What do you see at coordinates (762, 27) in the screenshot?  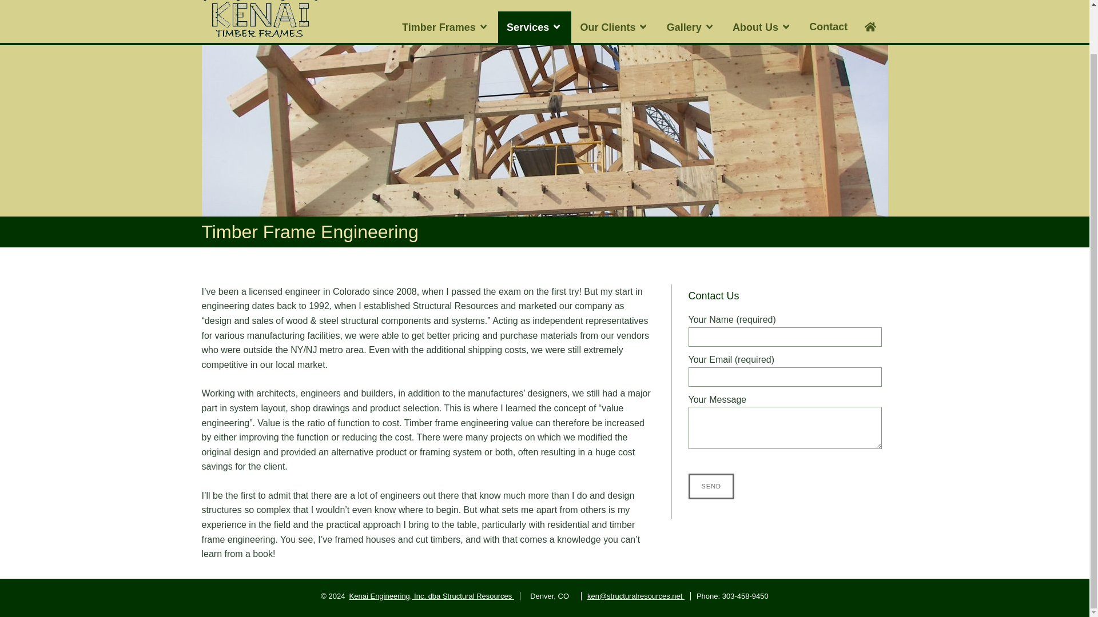 I see `About Us` at bounding box center [762, 27].